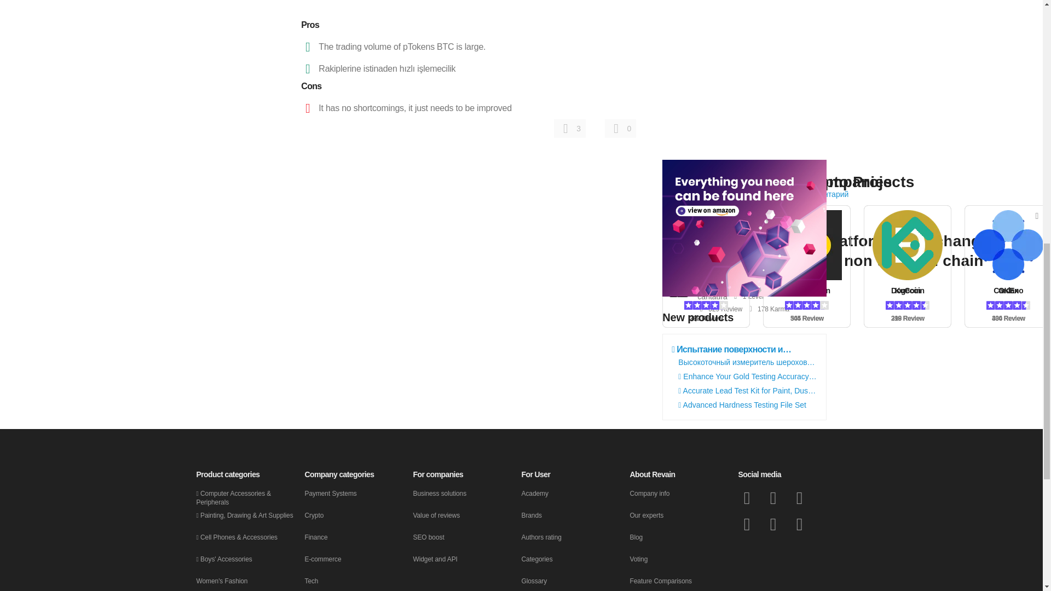 Image resolution: width=1051 pixels, height=591 pixels. Describe the element at coordinates (747, 524) in the screenshot. I see `Revain Telegram channel` at that location.